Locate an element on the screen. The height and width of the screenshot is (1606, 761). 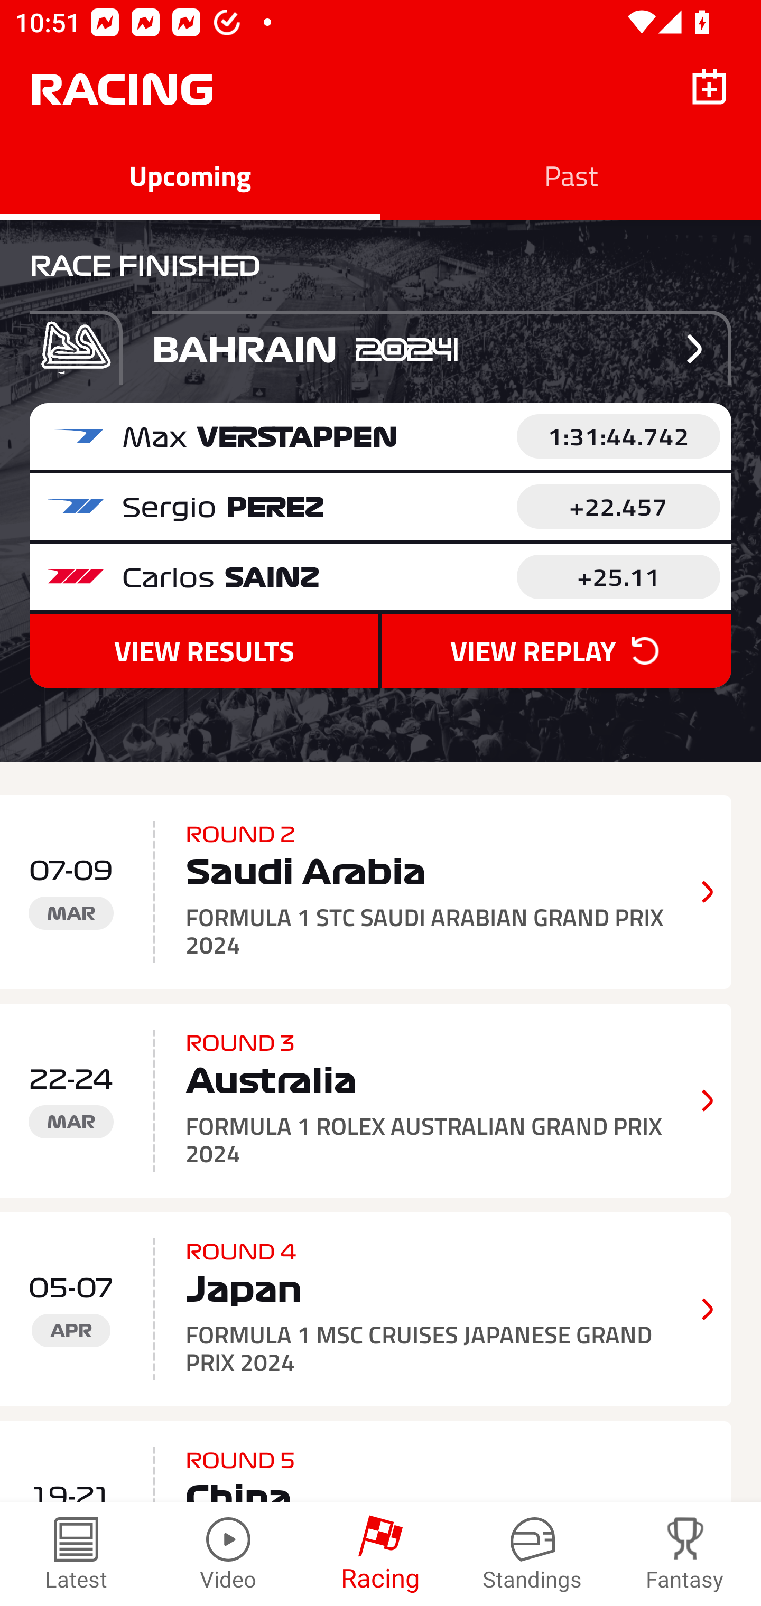
Past is located at coordinates (571, 175).